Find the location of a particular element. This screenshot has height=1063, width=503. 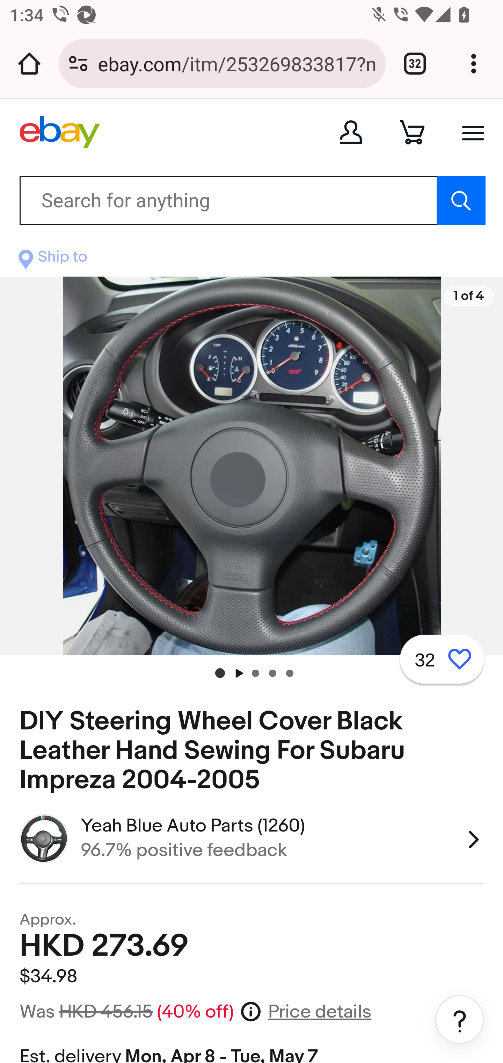

Price details is located at coordinates (320, 1012).